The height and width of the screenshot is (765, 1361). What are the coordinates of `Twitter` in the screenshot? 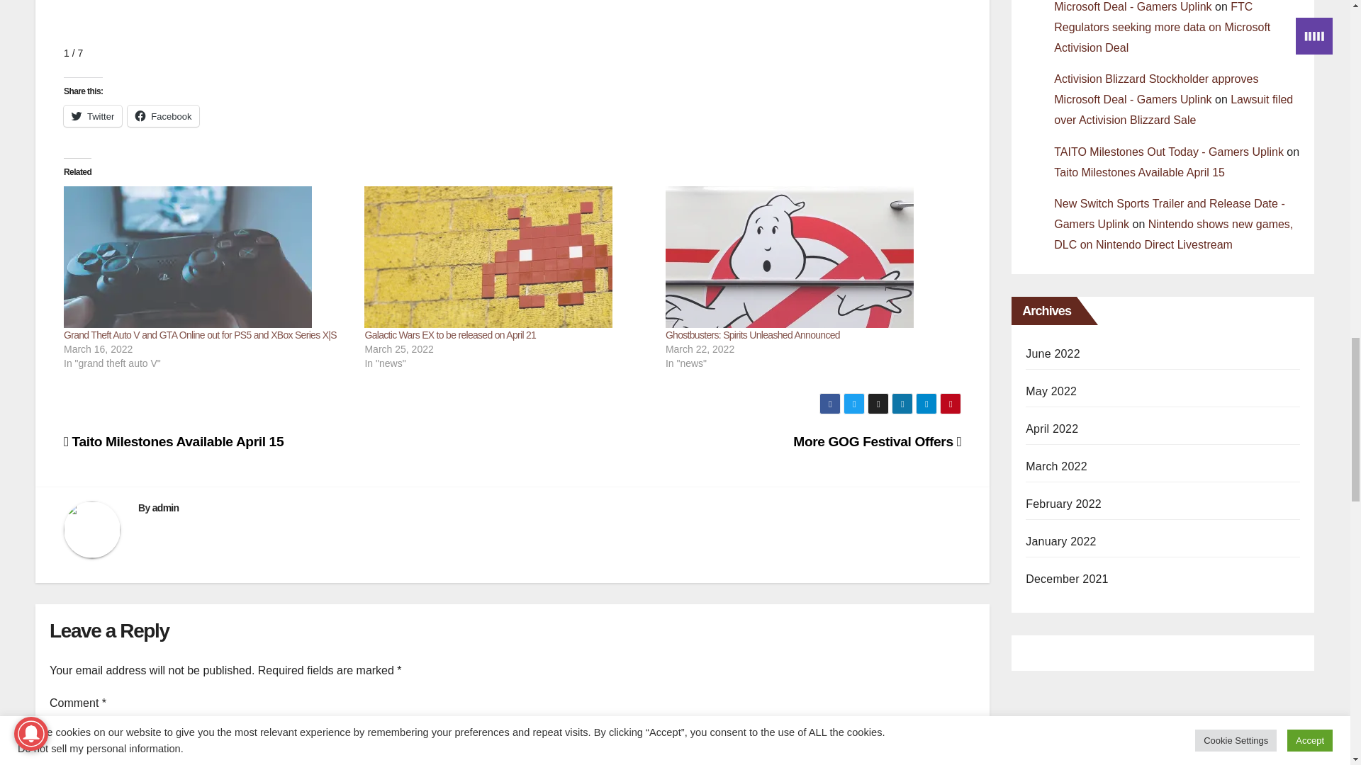 It's located at (93, 116).